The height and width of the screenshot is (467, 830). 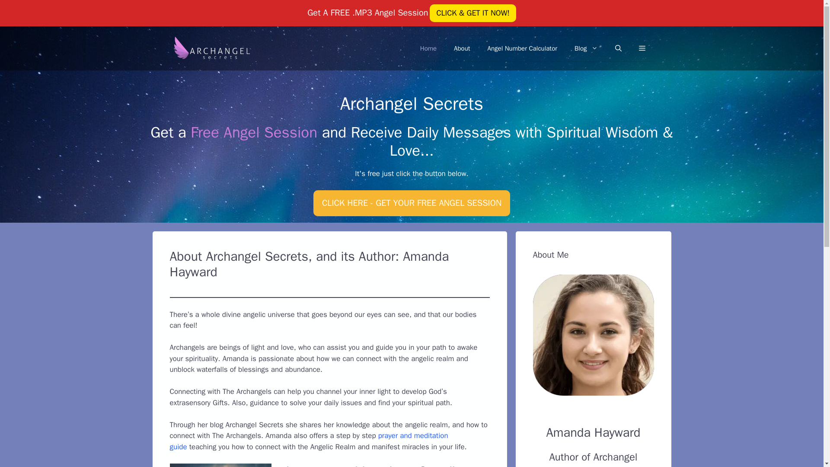 I want to click on prayer and meditation guide, so click(x=309, y=441).